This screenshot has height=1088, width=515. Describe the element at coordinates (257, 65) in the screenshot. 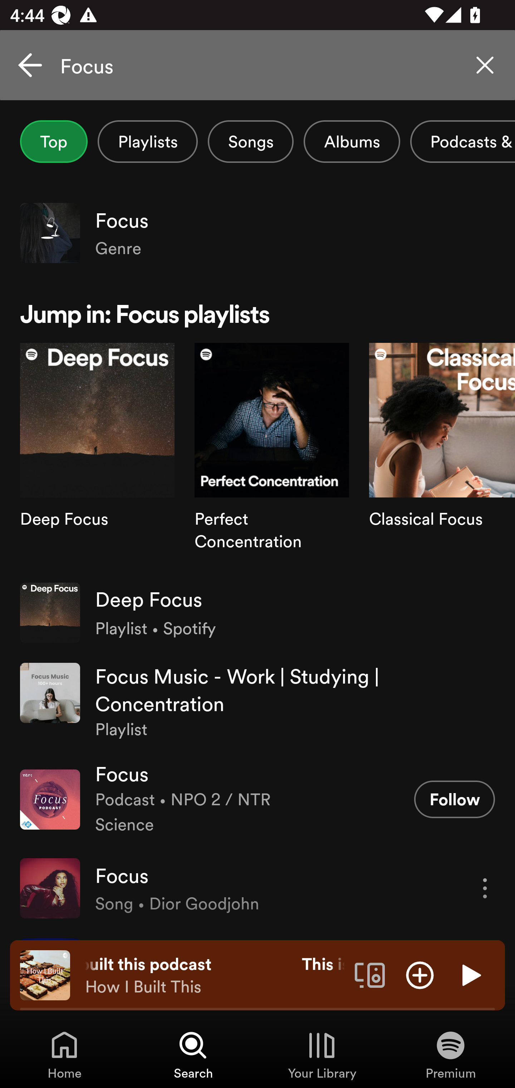

I see `Focus` at that location.